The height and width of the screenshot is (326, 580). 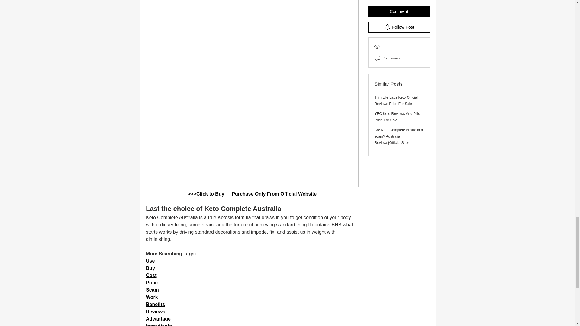 I want to click on Ingredients, so click(x=158, y=325).